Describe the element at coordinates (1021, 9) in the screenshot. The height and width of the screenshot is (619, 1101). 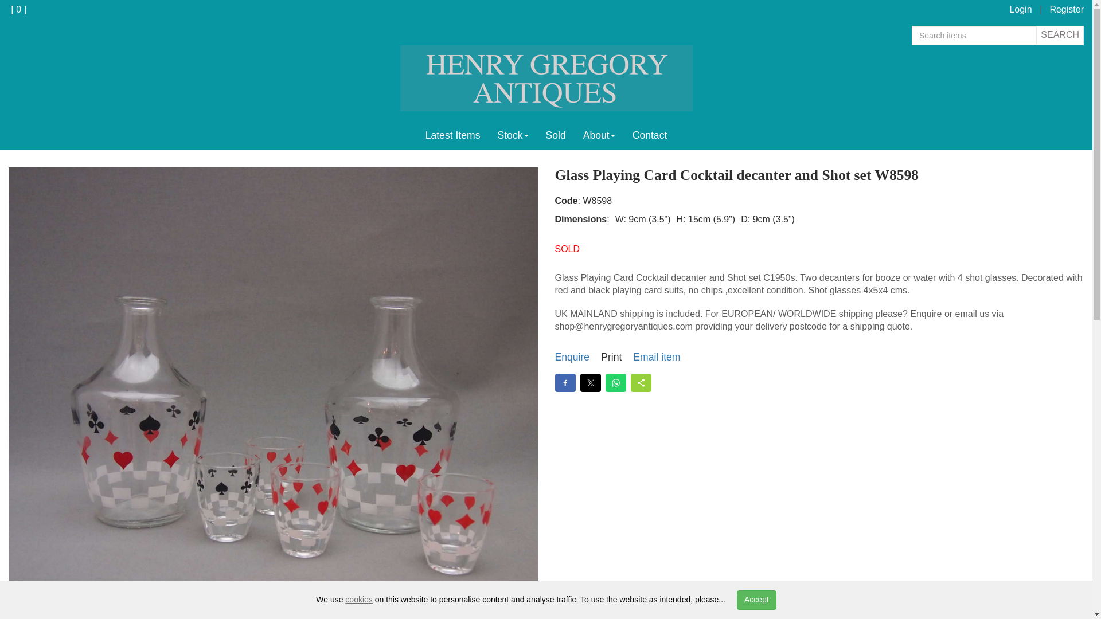
I see `Login` at that location.